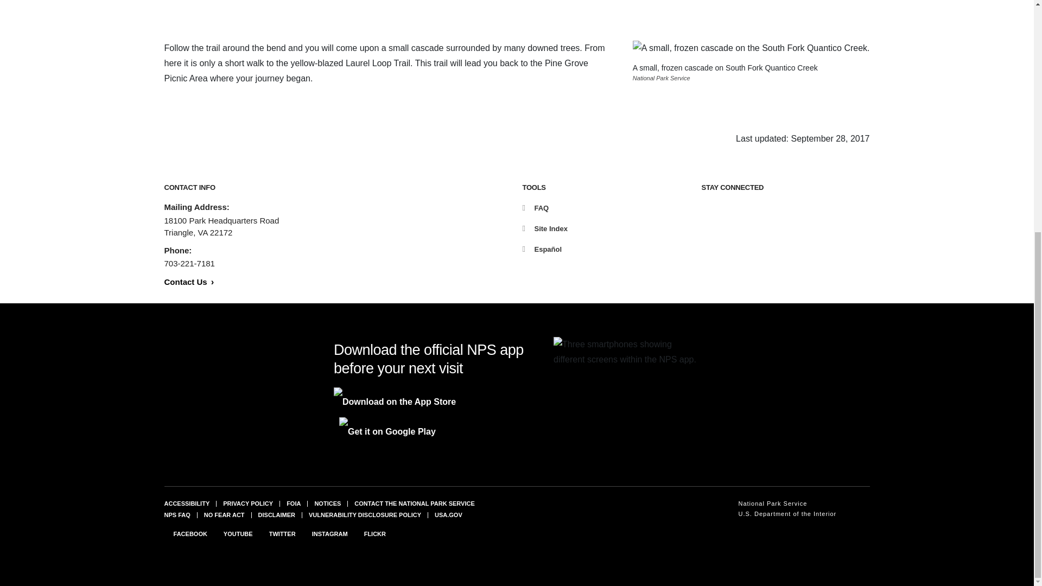 This screenshot has width=1042, height=586. What do you see at coordinates (176, 514) in the screenshot?
I see `National Park Service frequently asked questions` at bounding box center [176, 514].